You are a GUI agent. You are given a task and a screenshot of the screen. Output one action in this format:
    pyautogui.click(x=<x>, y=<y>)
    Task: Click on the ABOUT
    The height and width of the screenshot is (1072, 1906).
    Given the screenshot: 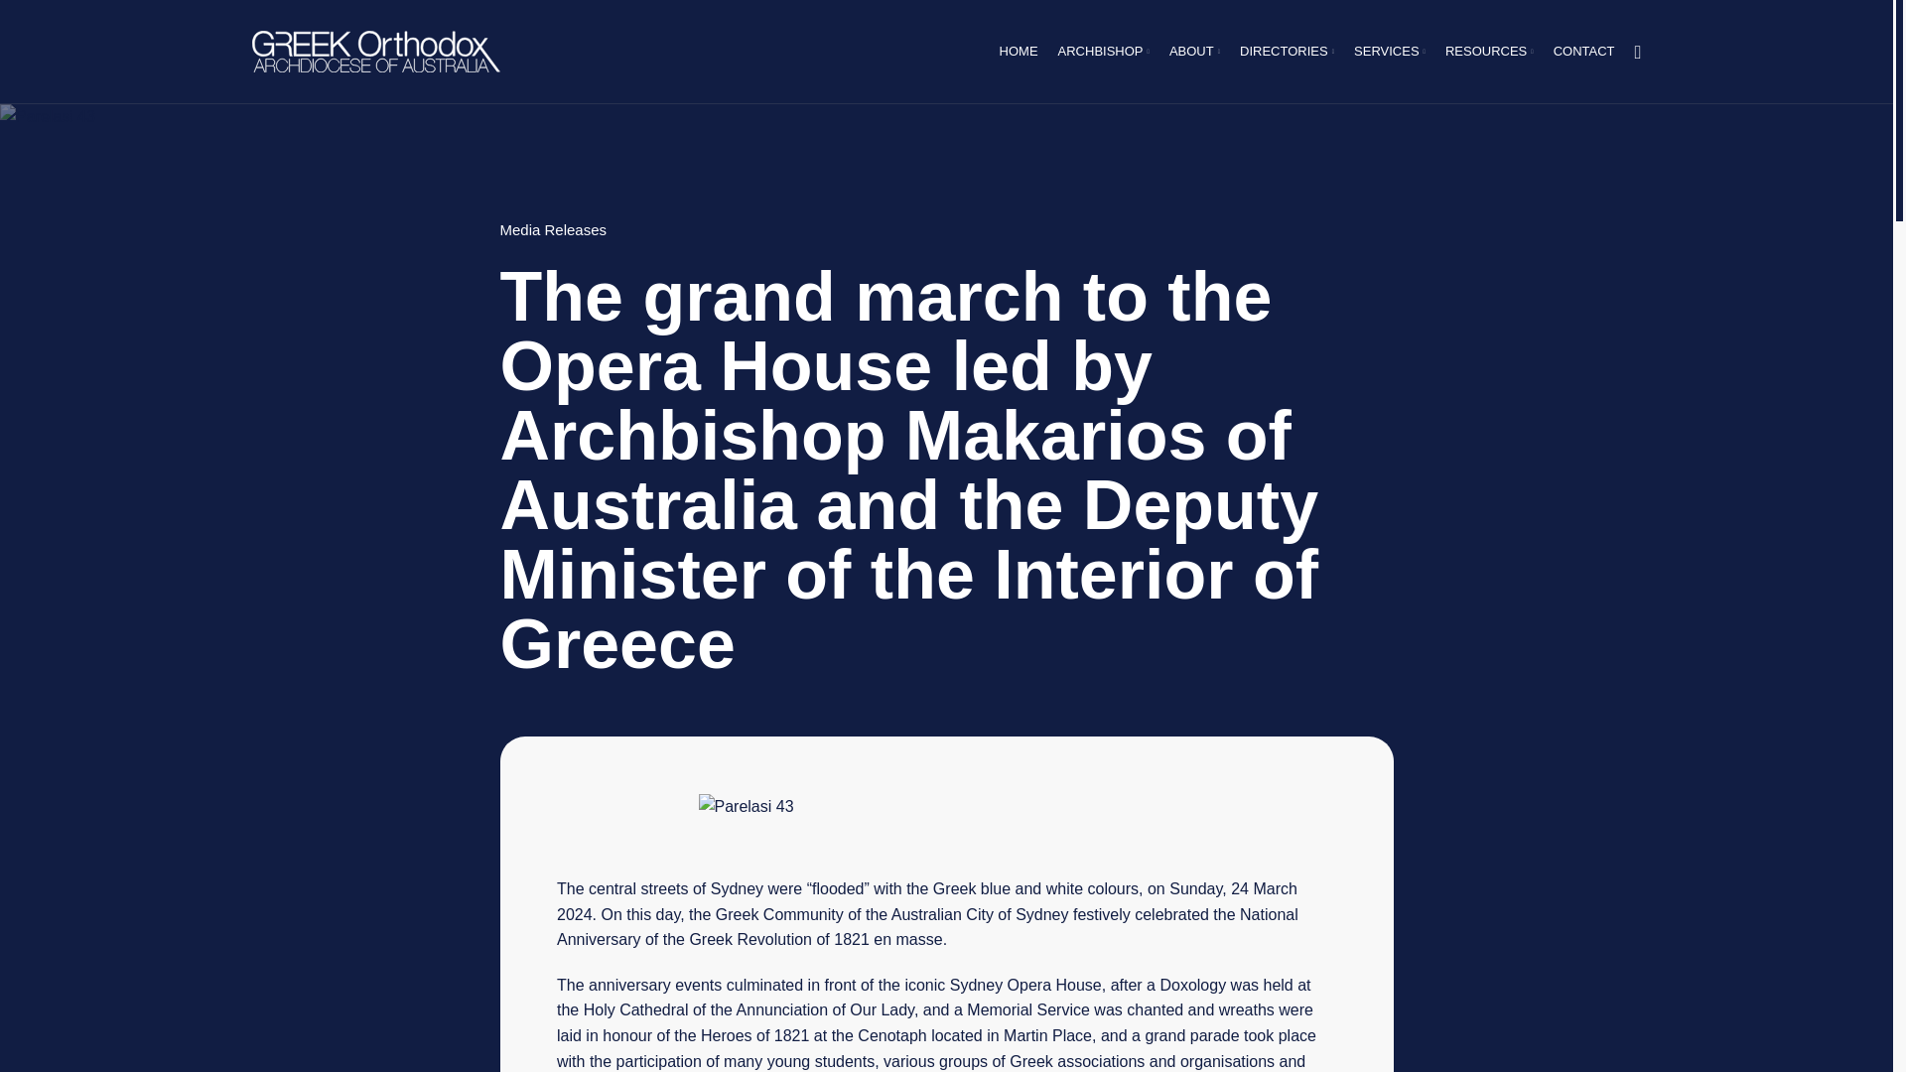 What is the action you would take?
    pyautogui.click(x=1193, y=52)
    